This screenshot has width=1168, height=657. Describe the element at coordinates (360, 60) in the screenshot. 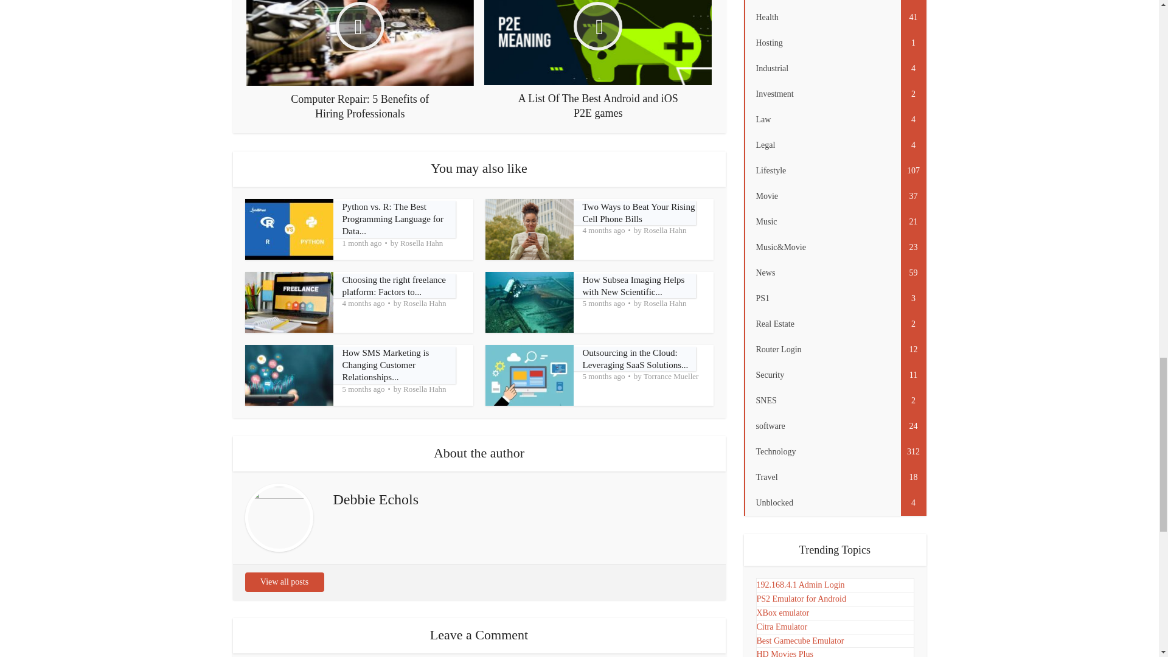

I see `Computer Repair: 5 Benefits of Hiring Professionals` at that location.